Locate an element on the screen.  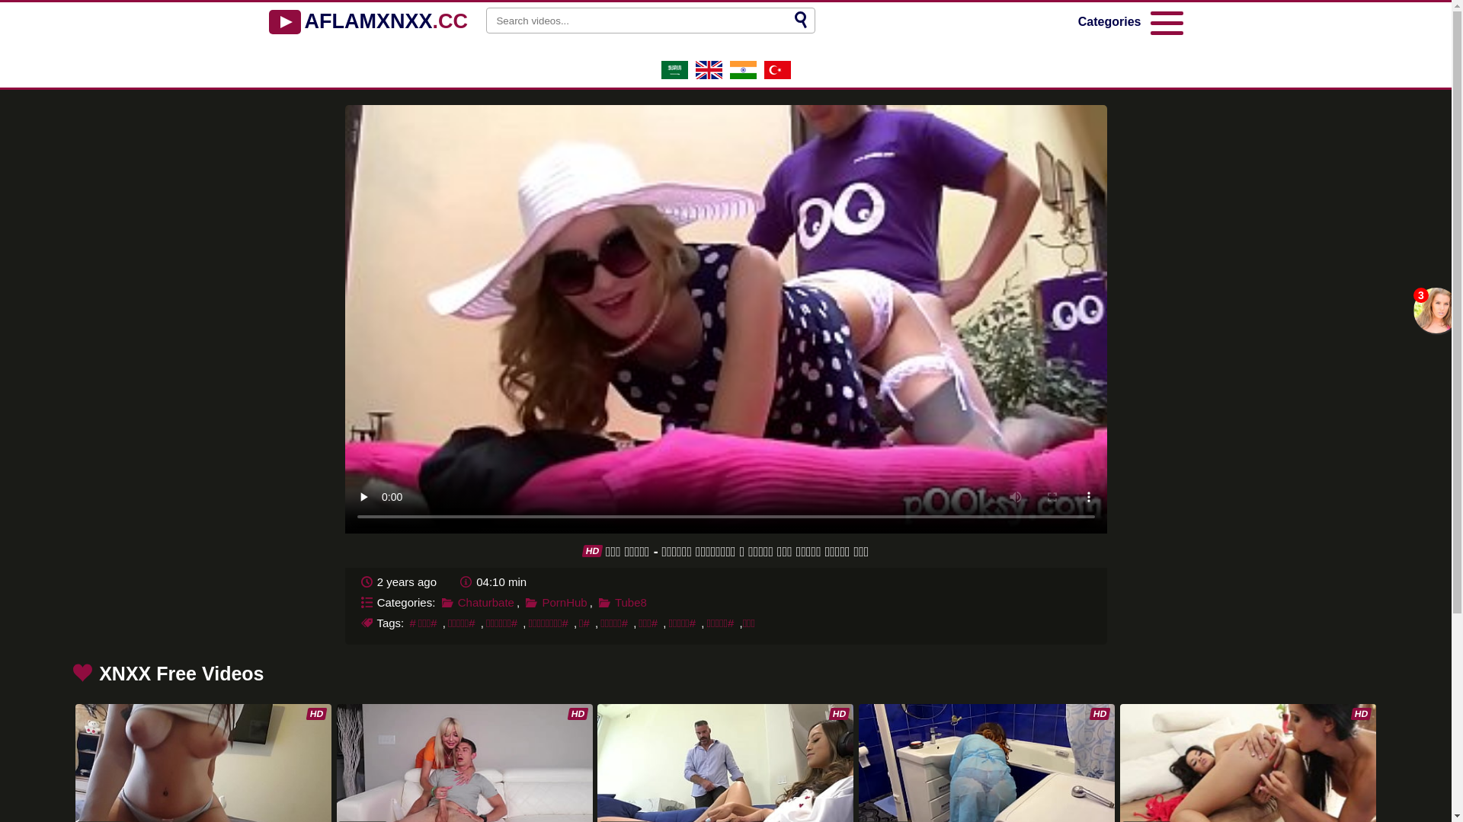
IN is located at coordinates (744, 75).